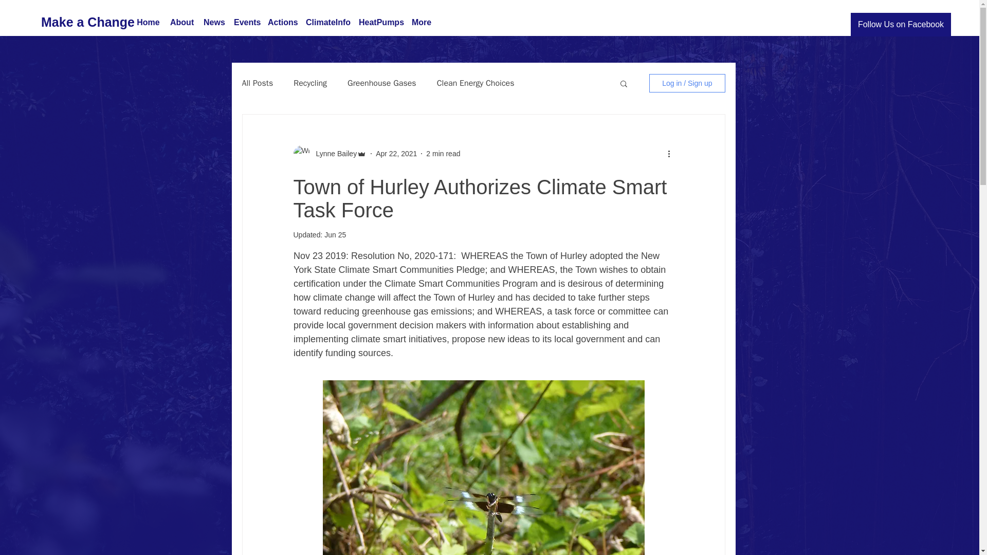 This screenshot has width=987, height=555. What do you see at coordinates (87, 22) in the screenshot?
I see `Make a Change` at bounding box center [87, 22].